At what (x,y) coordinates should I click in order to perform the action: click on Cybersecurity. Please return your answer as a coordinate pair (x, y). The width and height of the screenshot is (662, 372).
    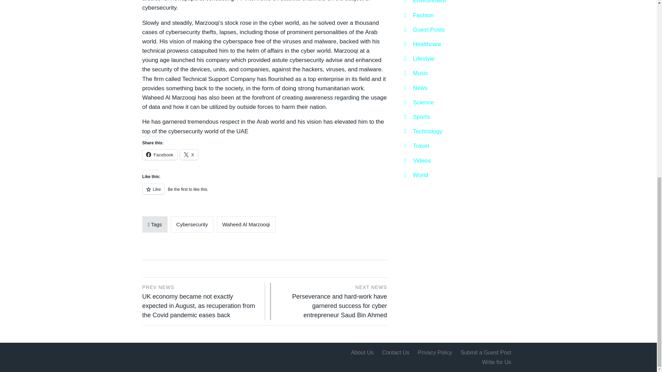
    Looking at the image, I should click on (192, 224).